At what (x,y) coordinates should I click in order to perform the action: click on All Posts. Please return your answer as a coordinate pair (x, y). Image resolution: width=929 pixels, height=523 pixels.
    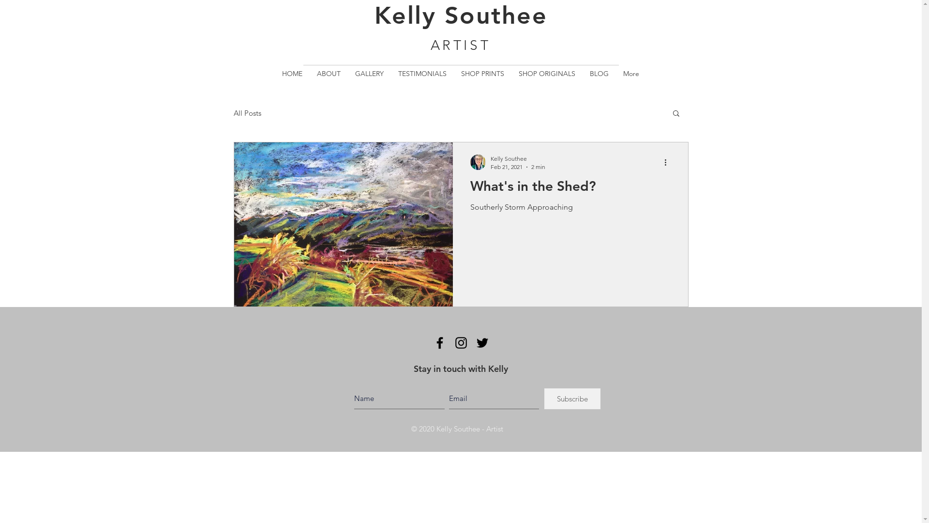
    Looking at the image, I should click on (247, 113).